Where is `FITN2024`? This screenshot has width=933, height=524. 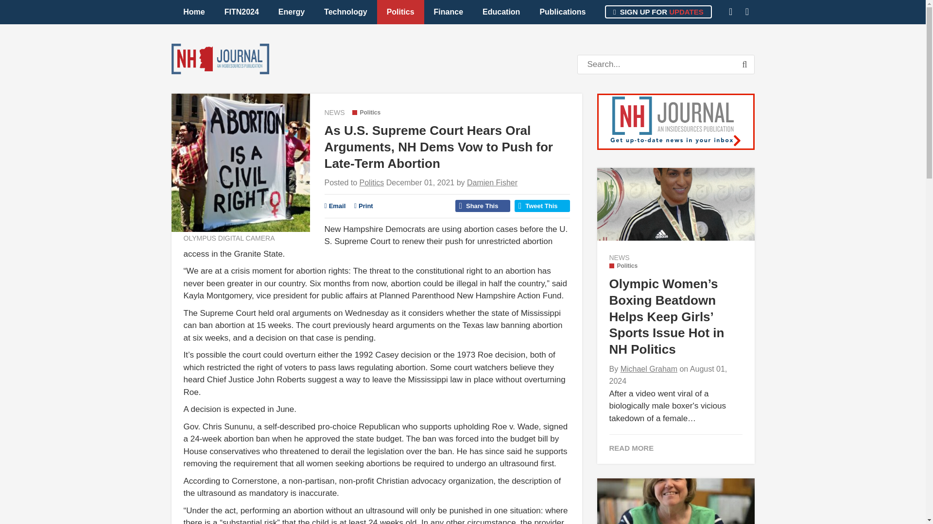 FITN2024 is located at coordinates (241, 12).